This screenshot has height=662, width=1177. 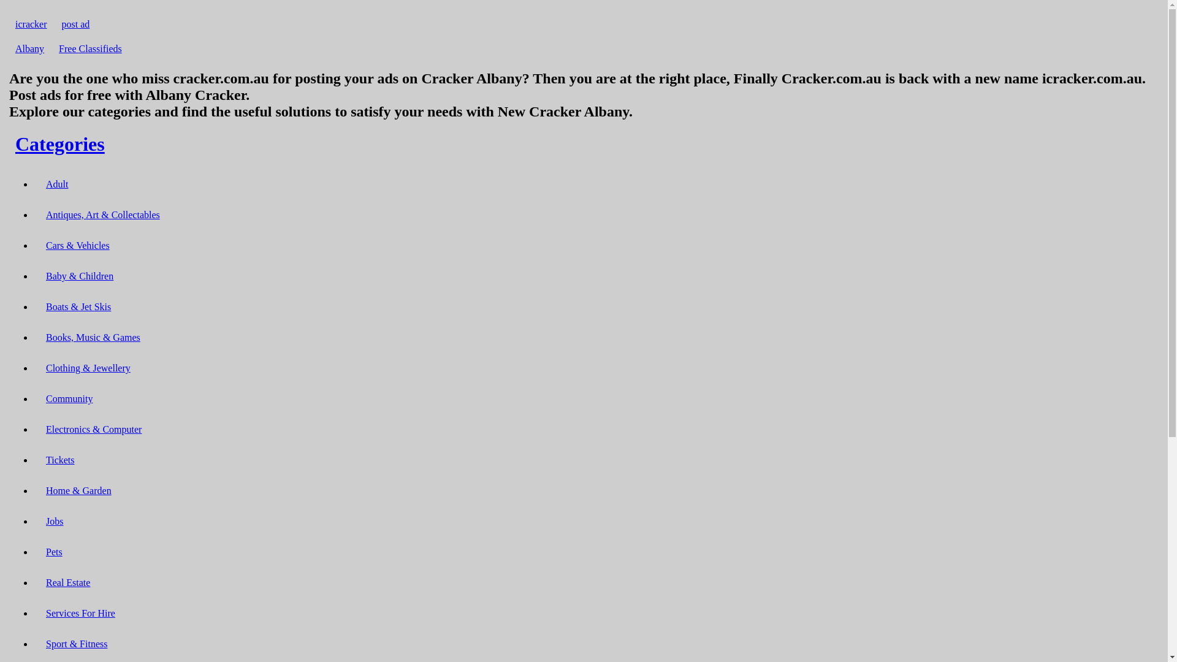 What do you see at coordinates (68, 582) in the screenshot?
I see `Real Estate` at bounding box center [68, 582].